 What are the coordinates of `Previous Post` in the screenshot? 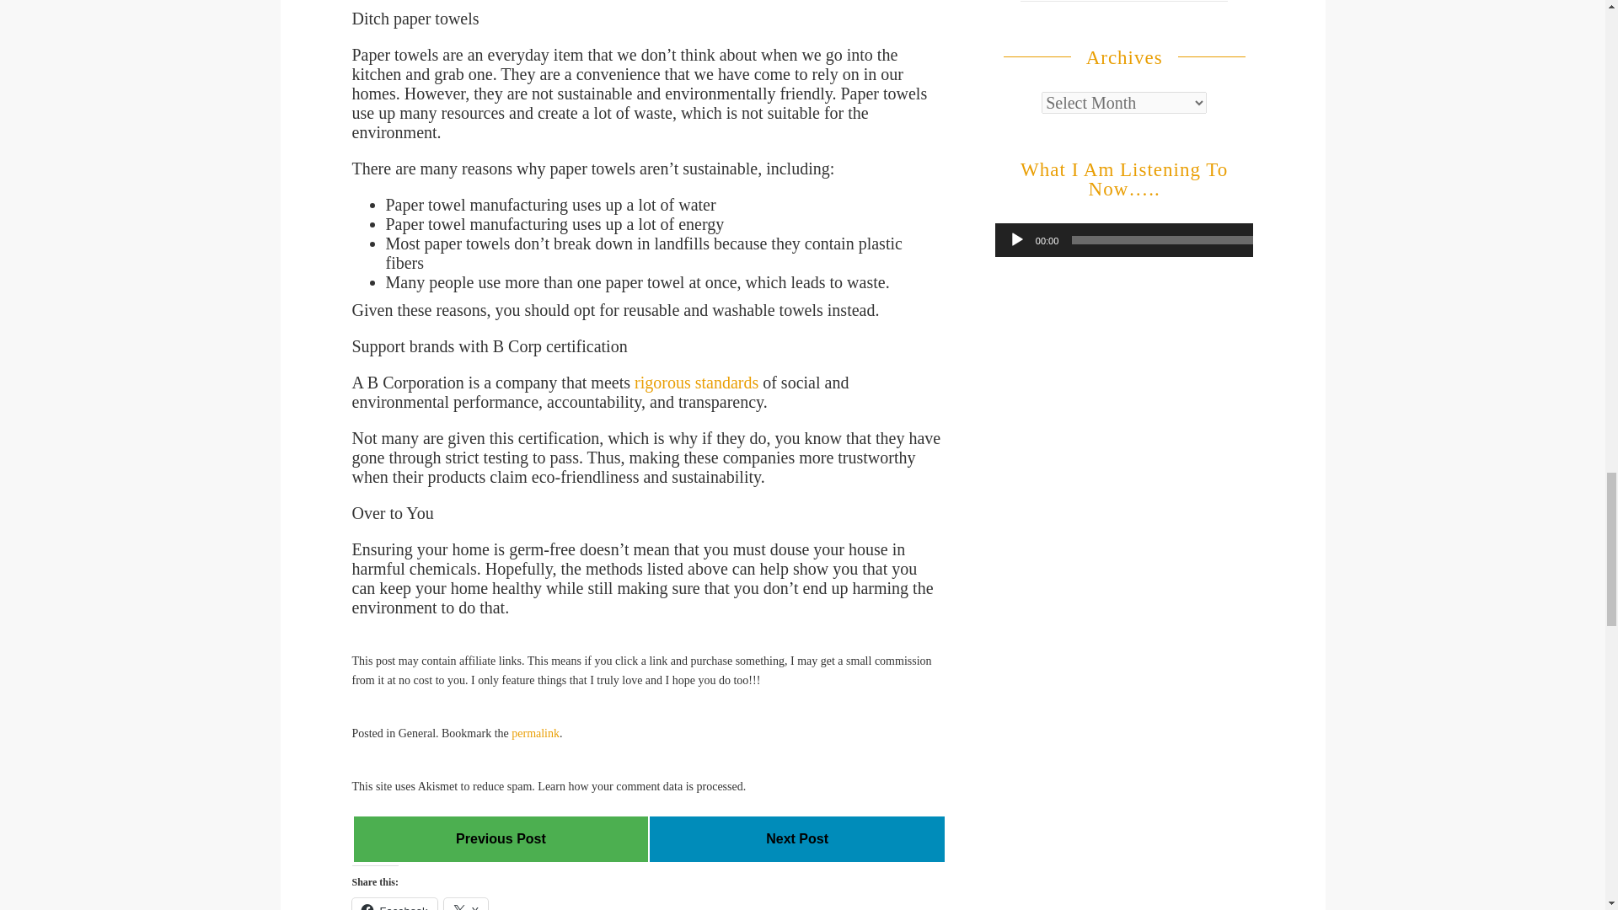 It's located at (501, 839).